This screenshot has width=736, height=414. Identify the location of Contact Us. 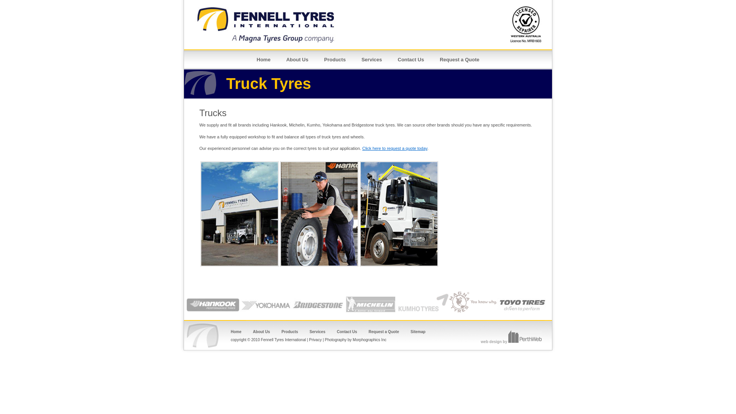
(347, 332).